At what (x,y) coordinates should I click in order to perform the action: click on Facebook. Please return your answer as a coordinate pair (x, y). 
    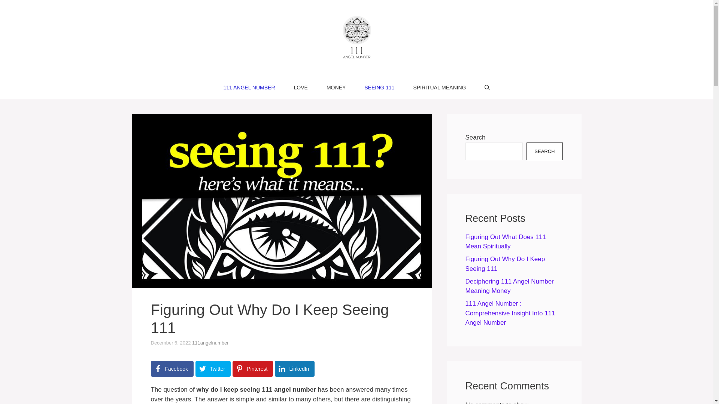
    Looking at the image, I should click on (172, 369).